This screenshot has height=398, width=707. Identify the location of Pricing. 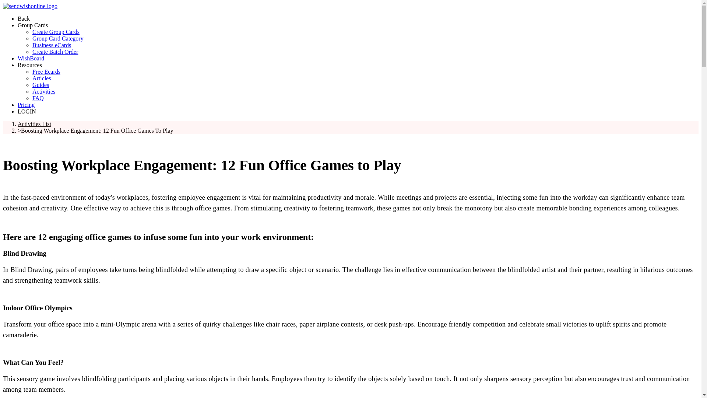
(26, 105).